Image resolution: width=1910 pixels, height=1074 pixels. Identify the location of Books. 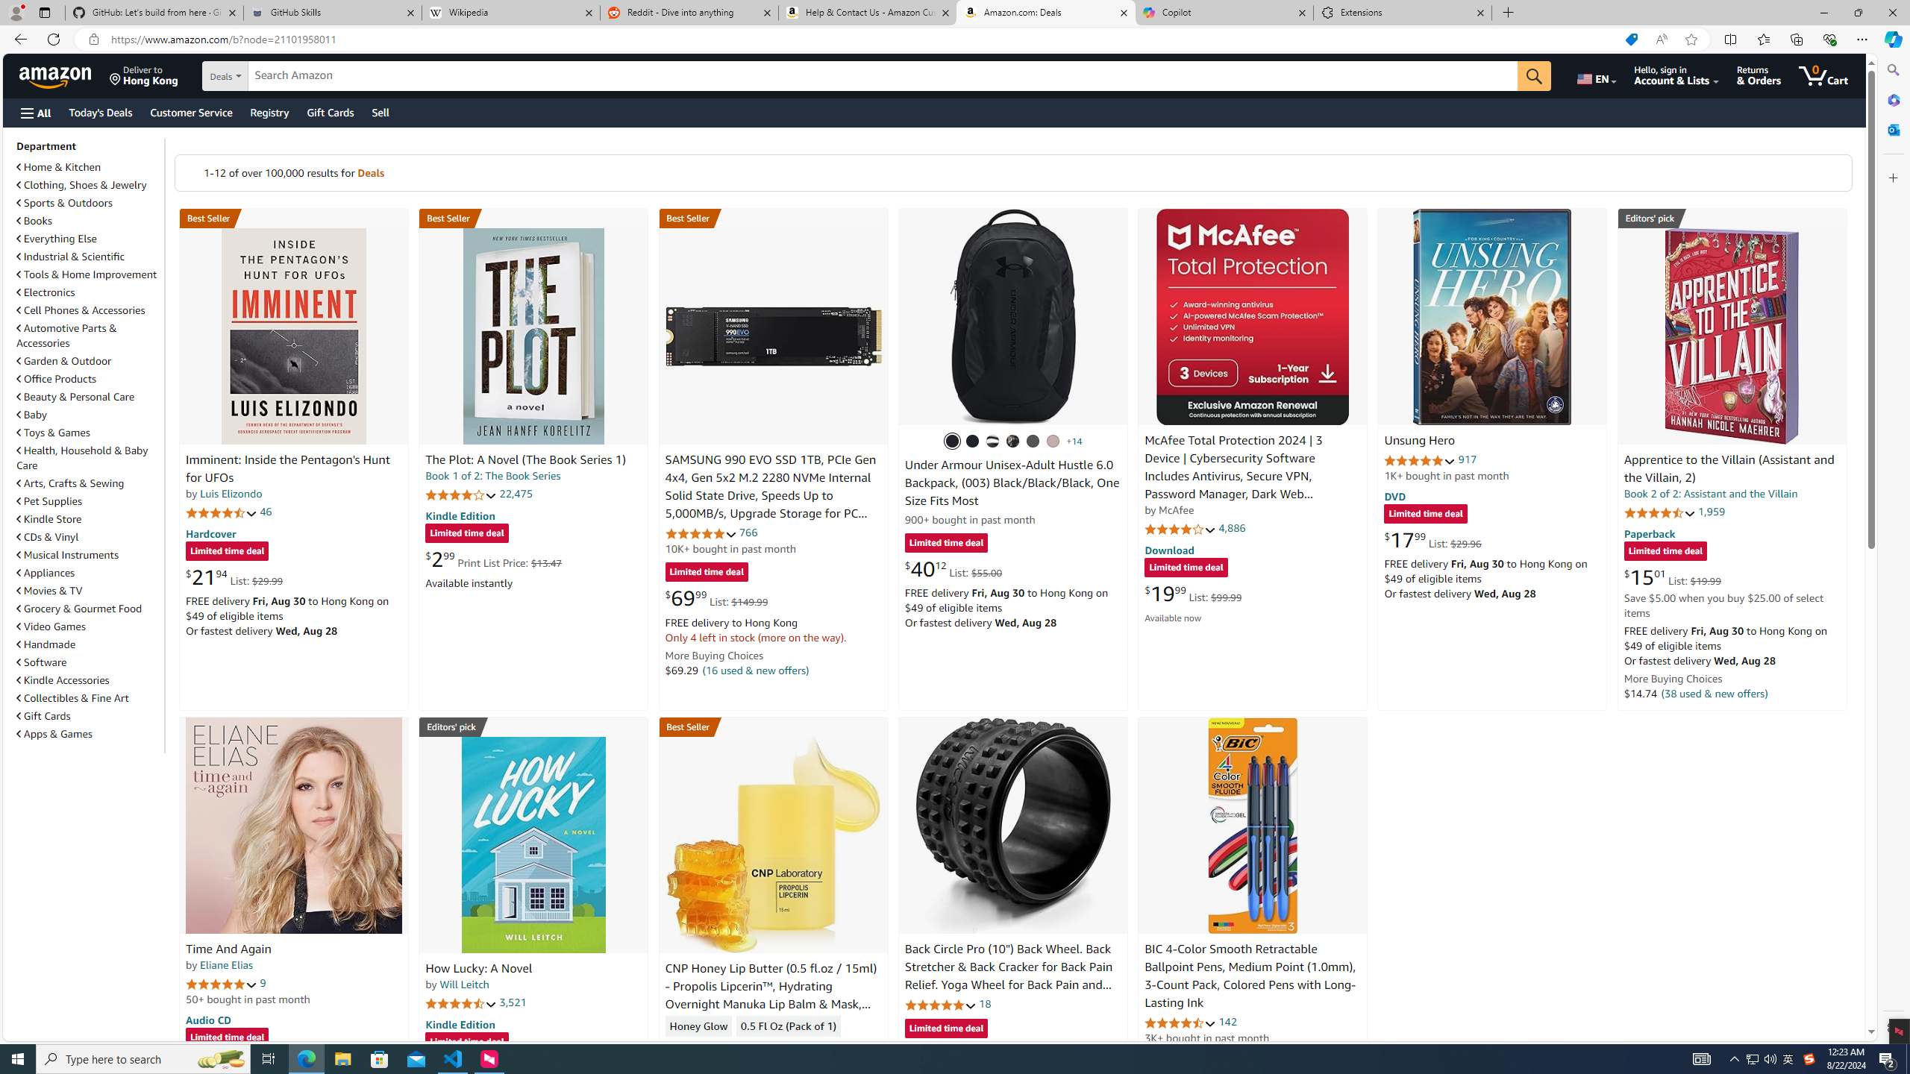
(89, 221).